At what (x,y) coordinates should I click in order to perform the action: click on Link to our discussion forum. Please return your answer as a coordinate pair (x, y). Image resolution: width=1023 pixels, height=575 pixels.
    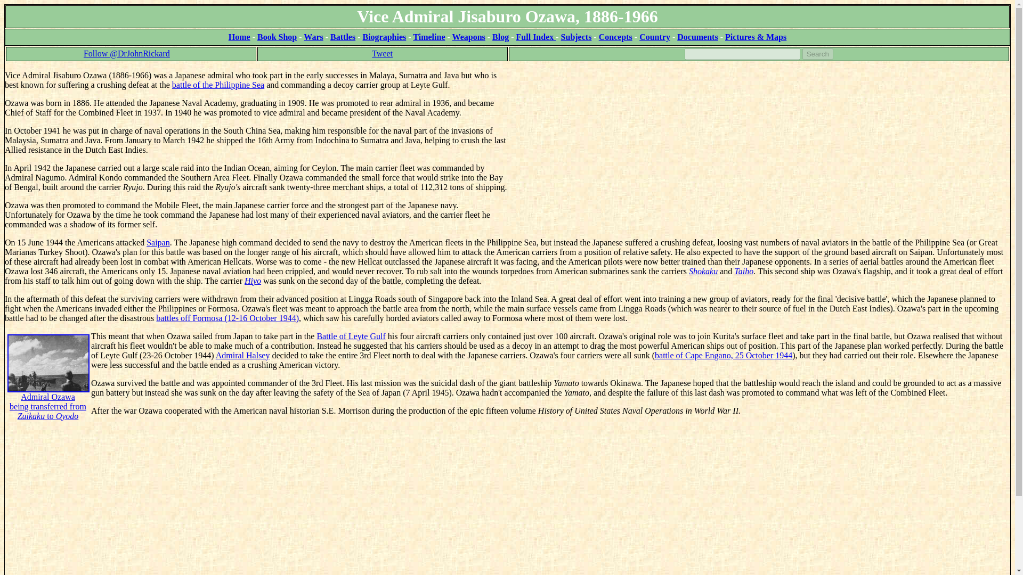
    Looking at the image, I should click on (756, 36).